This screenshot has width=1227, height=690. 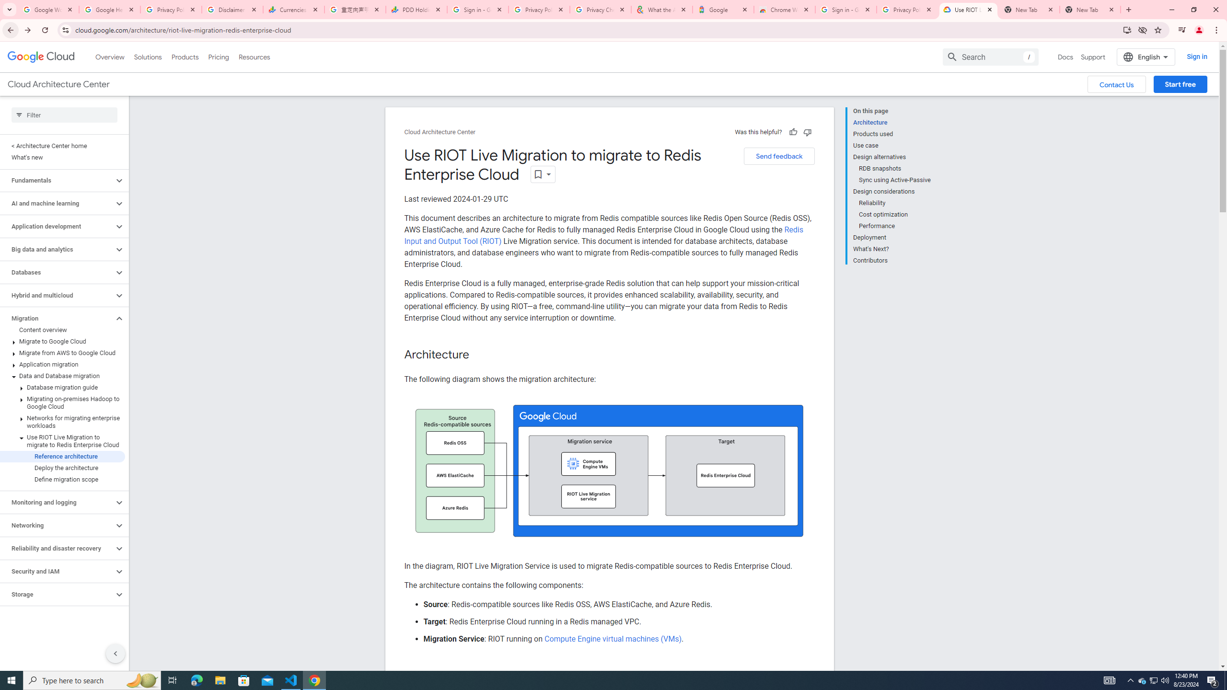 I want to click on Use RIOT Live Migration to migrate to Redis Enterprise Cloud, so click(x=62, y=441).